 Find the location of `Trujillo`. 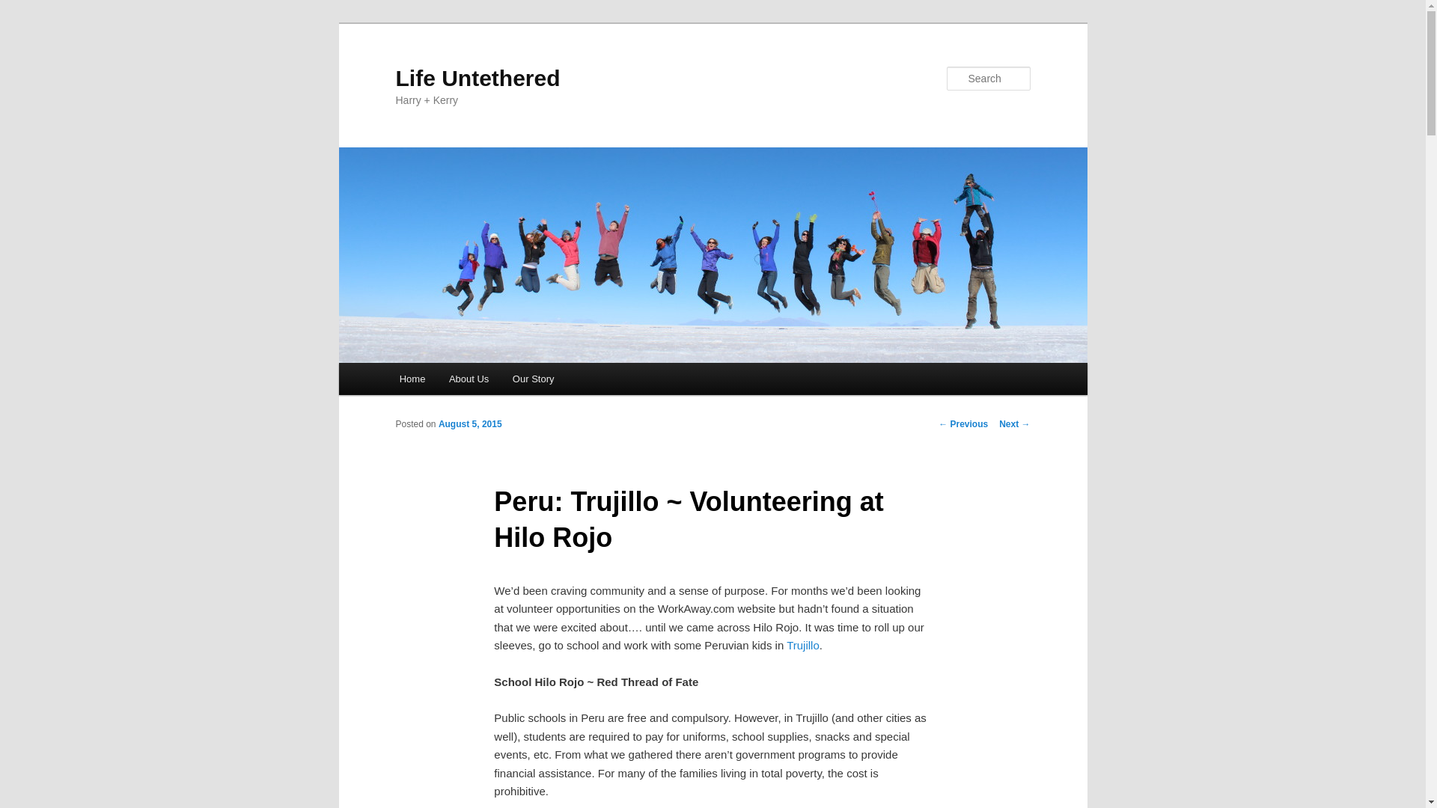

Trujillo is located at coordinates (802, 645).